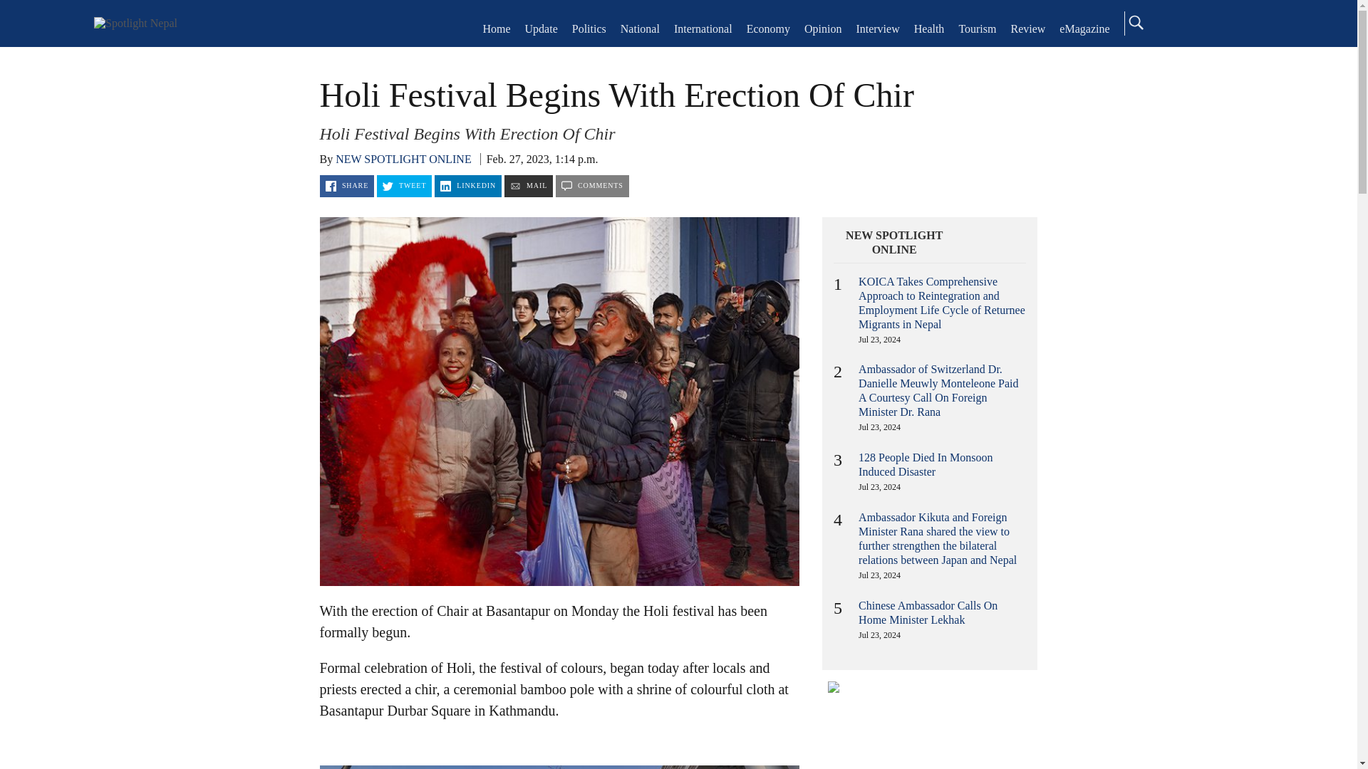 The height and width of the screenshot is (769, 1368). Describe the element at coordinates (529, 186) in the screenshot. I see `Email` at that location.